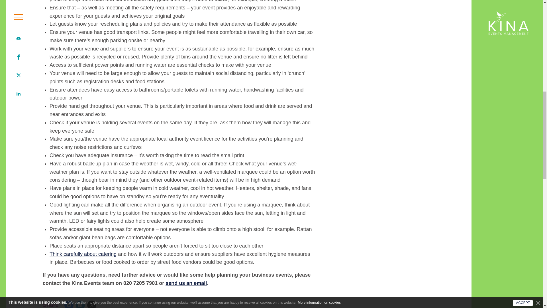 The image size is (547, 308). What do you see at coordinates (83, 254) in the screenshot?
I see `Think carefully about catering` at bounding box center [83, 254].